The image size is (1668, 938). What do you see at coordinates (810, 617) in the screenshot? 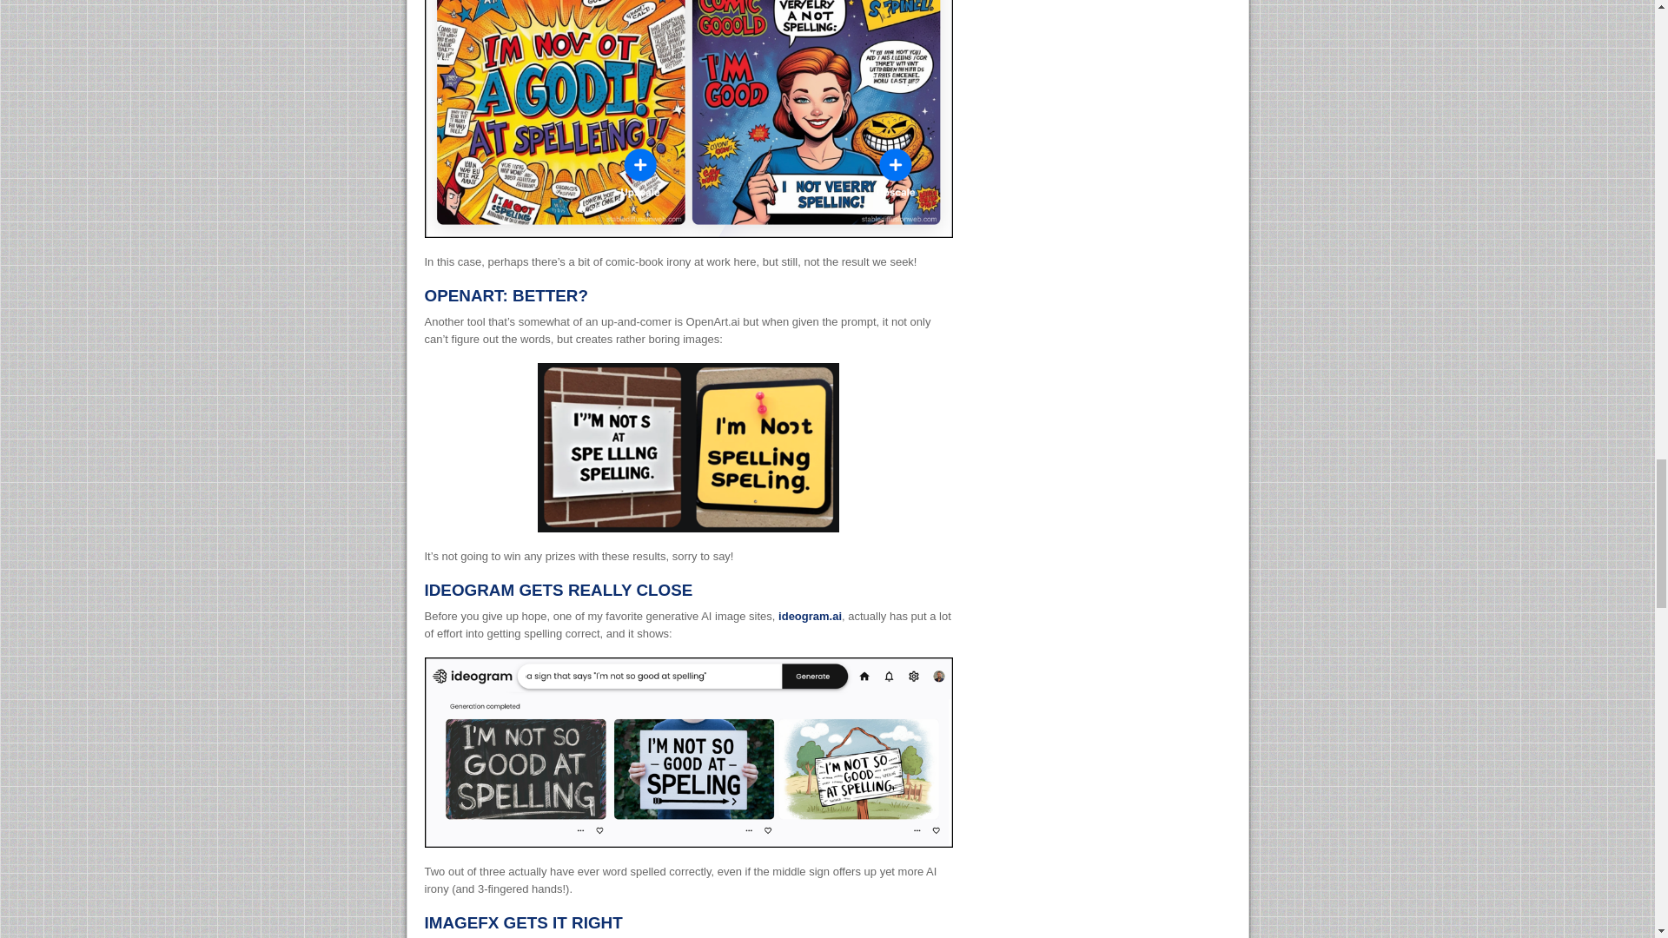
I see `ideogram.ai` at bounding box center [810, 617].